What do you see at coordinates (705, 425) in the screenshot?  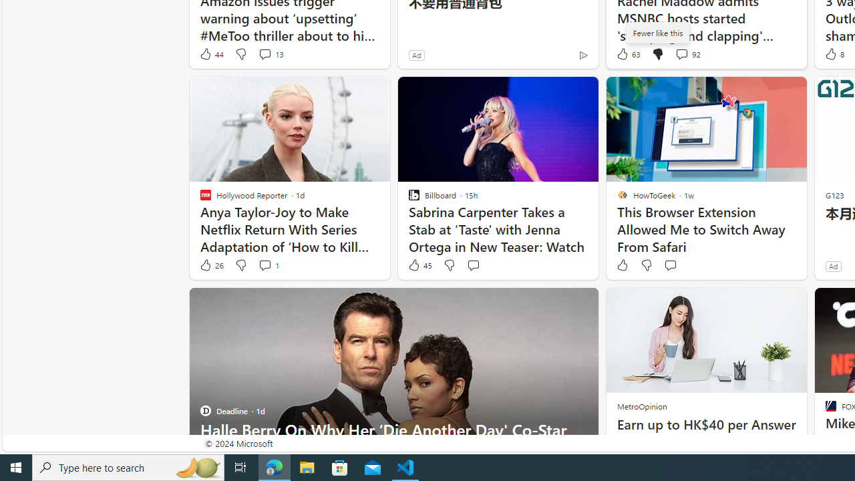 I see `Earn up to HK$40 per Answer` at bounding box center [705, 425].